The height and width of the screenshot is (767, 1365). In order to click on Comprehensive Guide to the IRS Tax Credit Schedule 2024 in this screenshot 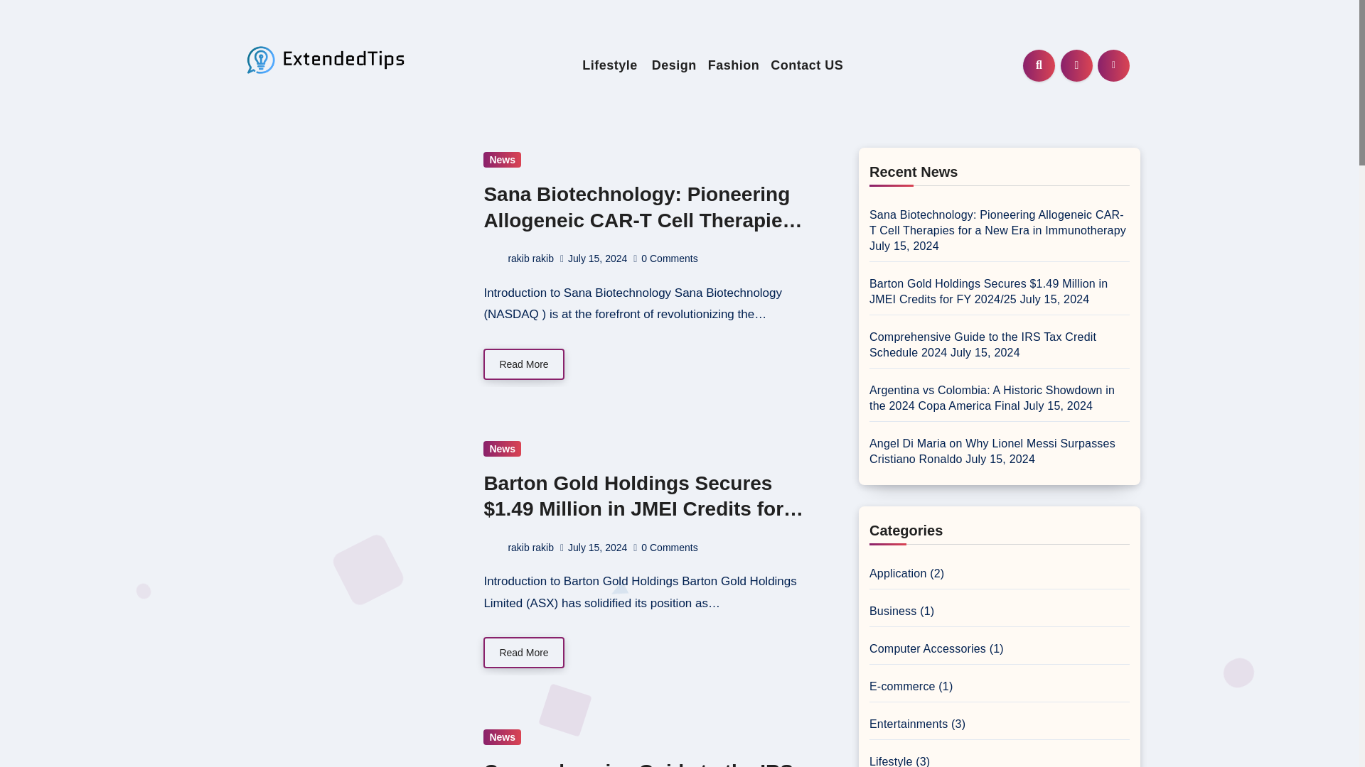, I will do `click(638, 764)`.